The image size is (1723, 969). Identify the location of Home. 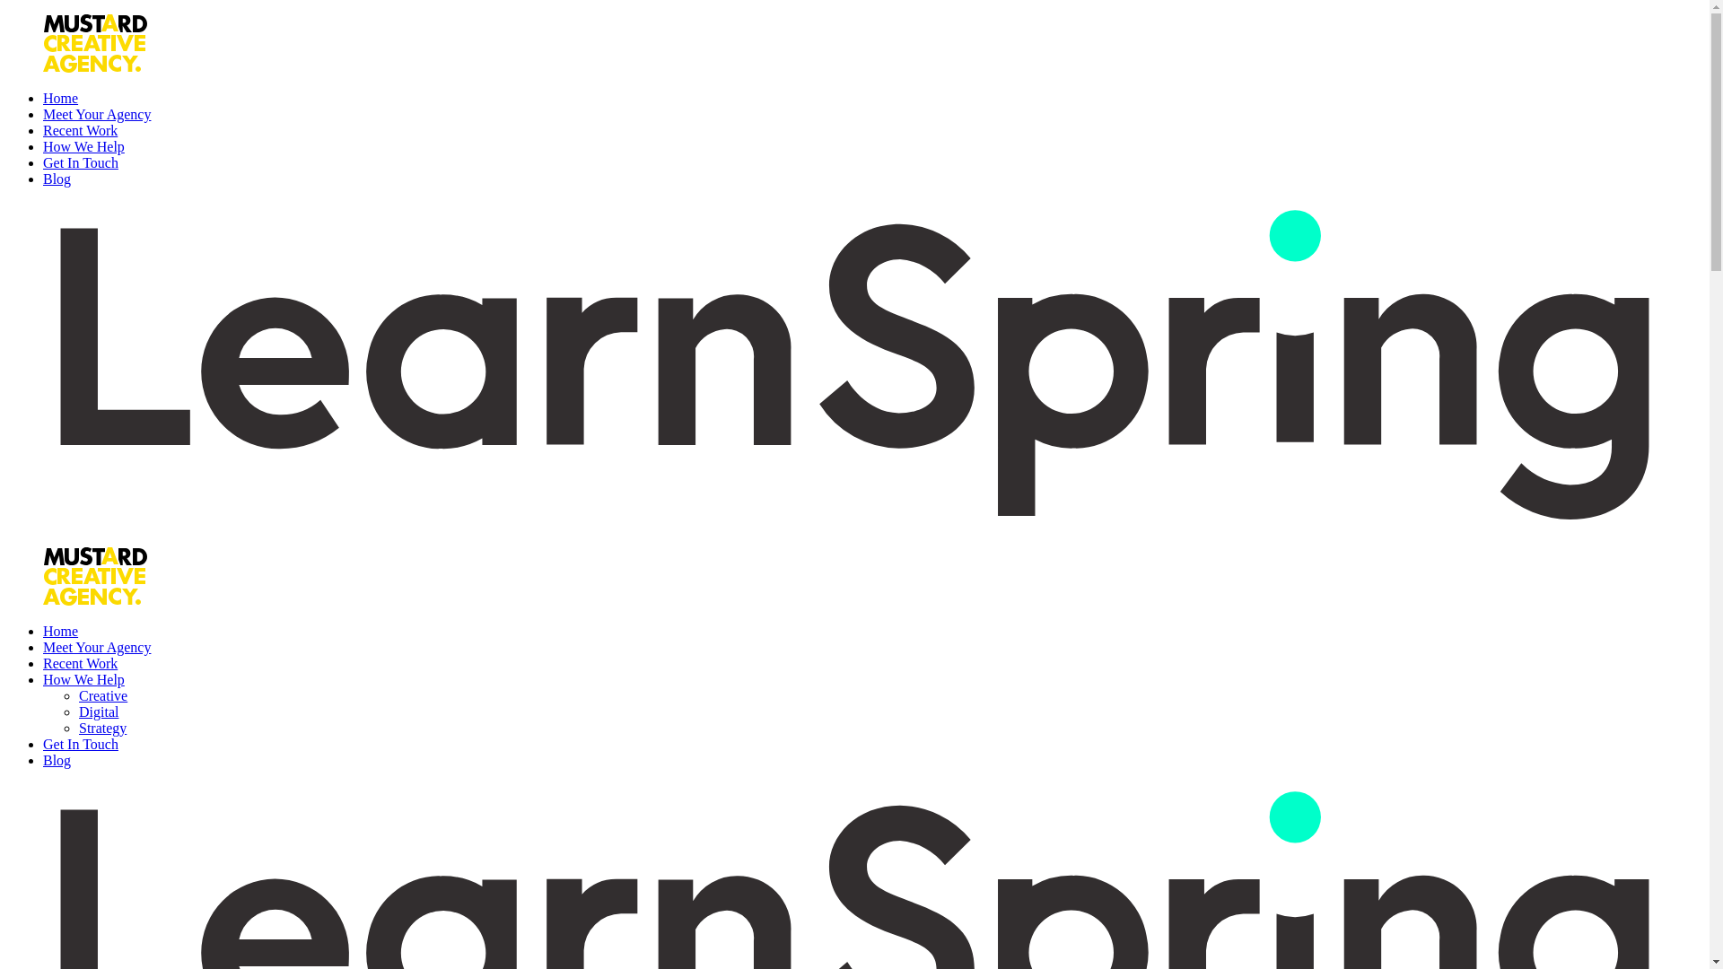
(61, 99).